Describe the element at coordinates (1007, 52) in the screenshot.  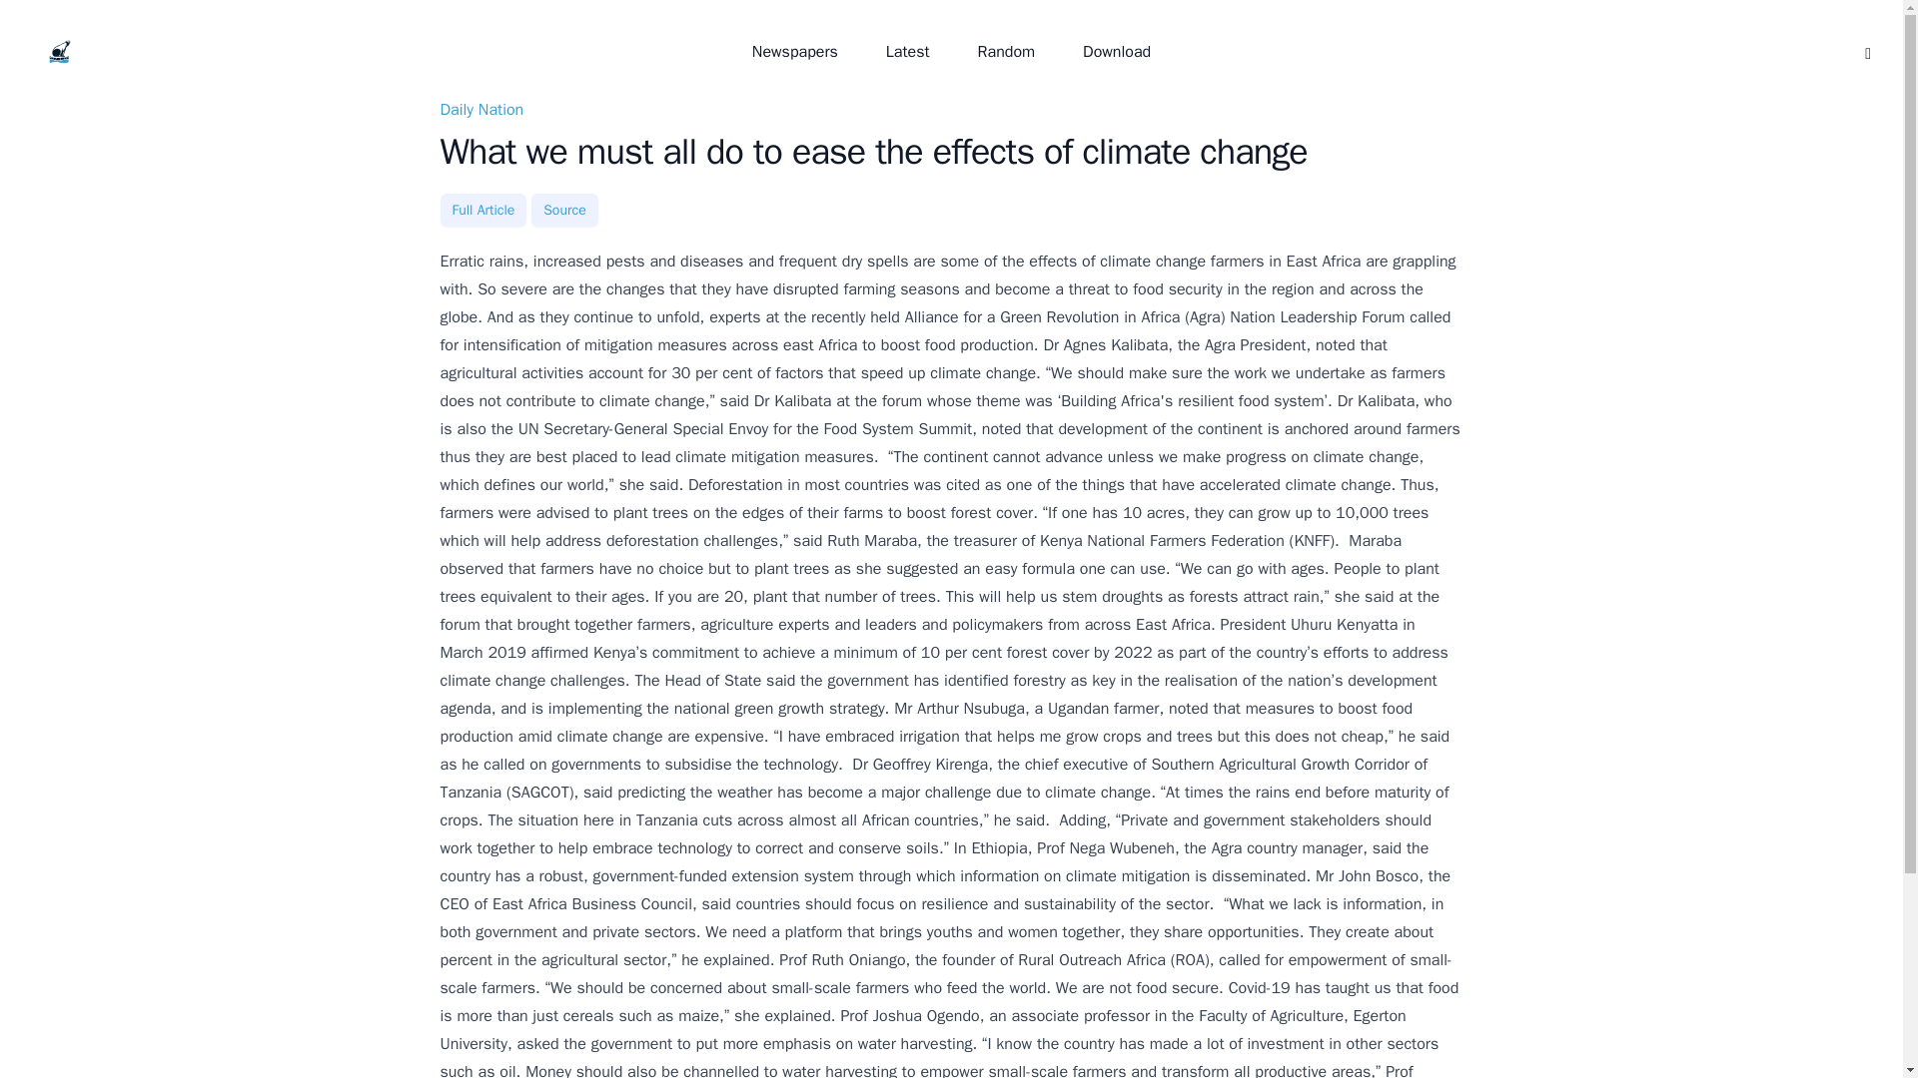
I see `Random` at that location.